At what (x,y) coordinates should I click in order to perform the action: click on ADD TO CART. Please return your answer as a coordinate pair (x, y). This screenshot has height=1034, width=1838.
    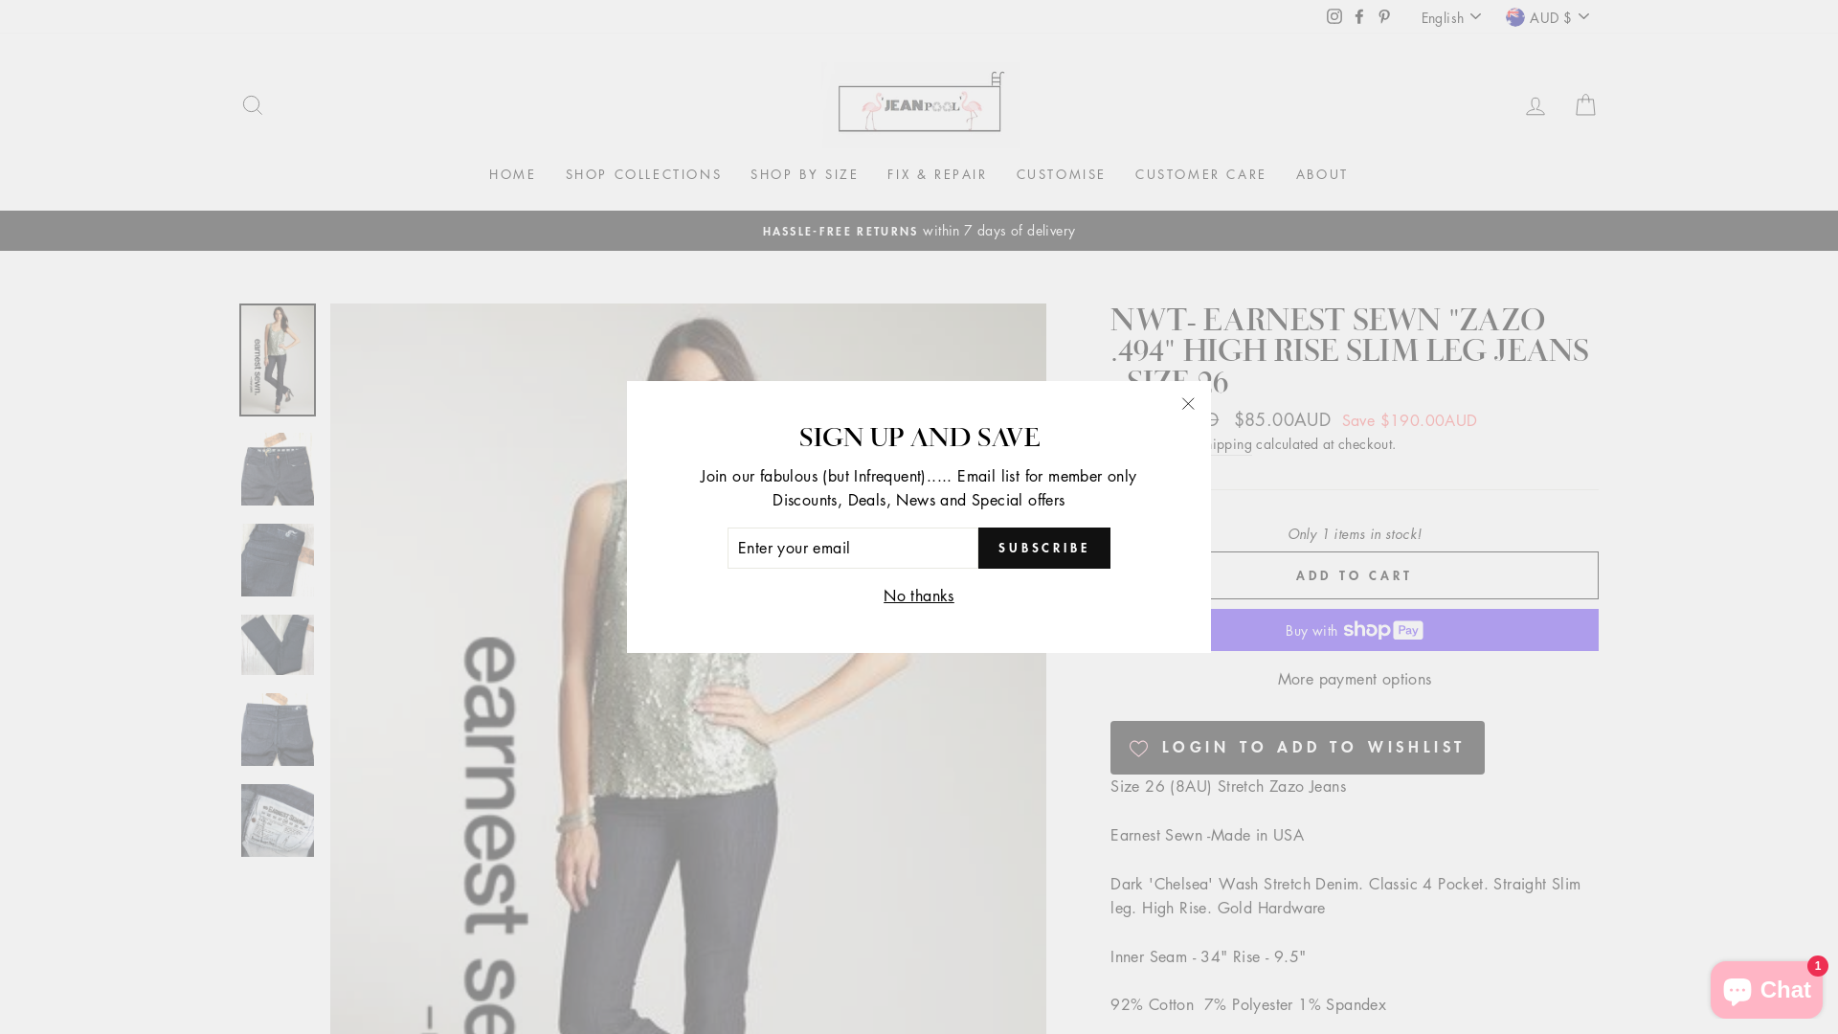
    Looking at the image, I should click on (1355, 575).